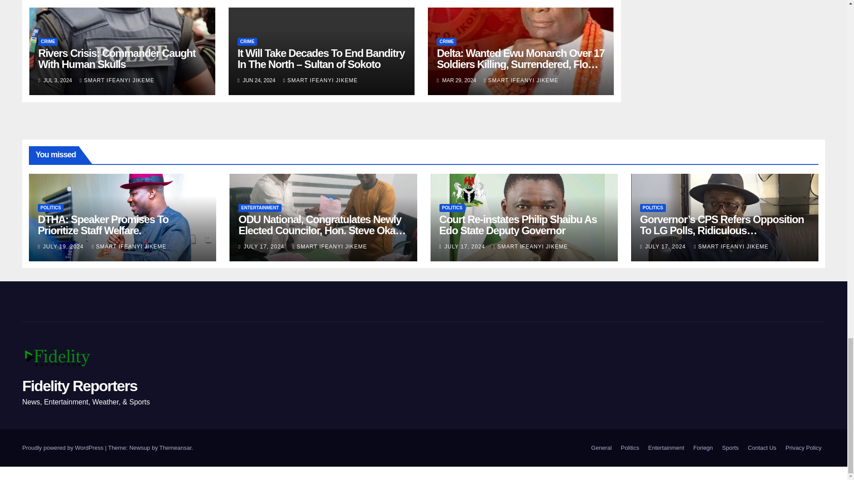  Describe the element at coordinates (320, 80) in the screenshot. I see `SMART IFEANYI JIKEME` at that location.